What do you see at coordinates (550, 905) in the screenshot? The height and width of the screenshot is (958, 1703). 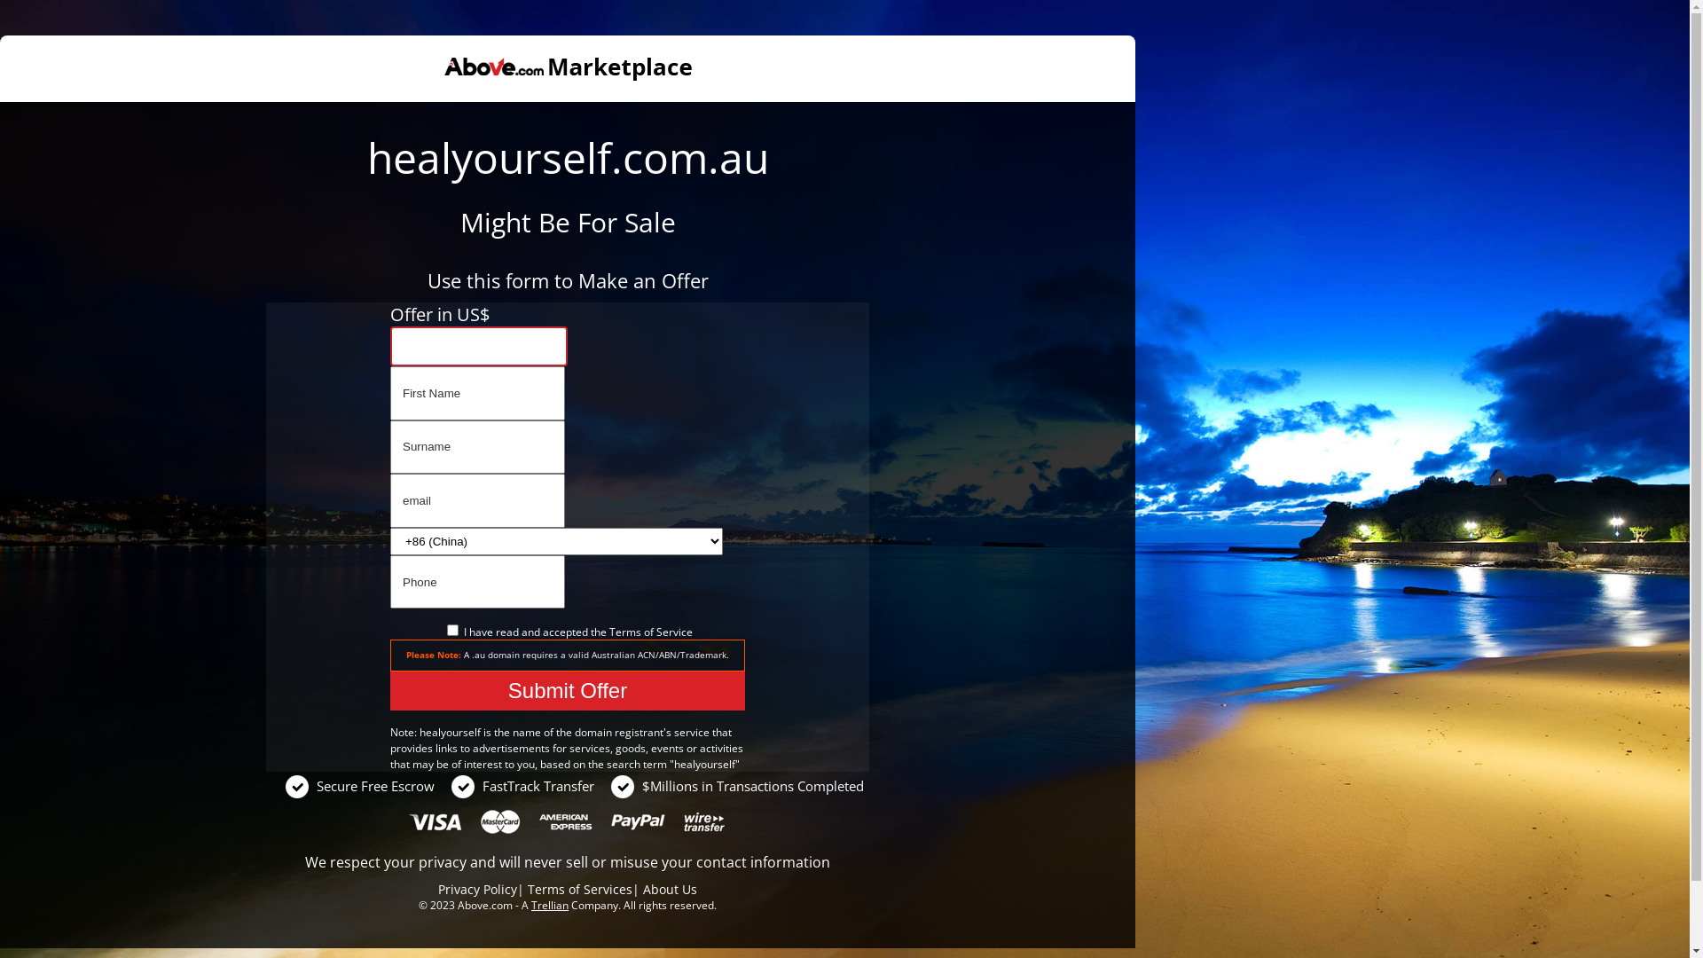 I see `Trellian` at bounding box center [550, 905].